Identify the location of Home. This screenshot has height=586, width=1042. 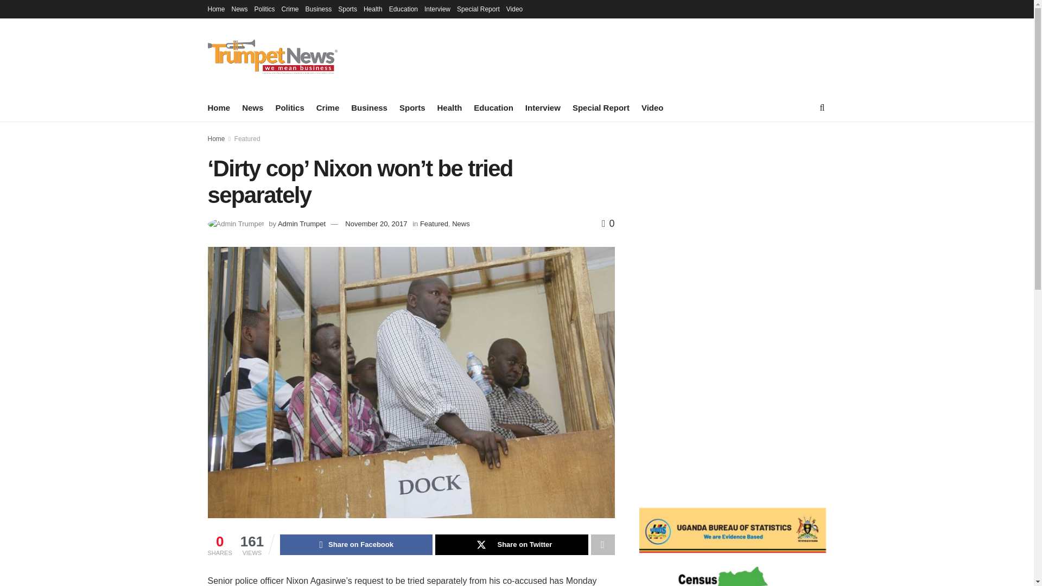
(216, 9).